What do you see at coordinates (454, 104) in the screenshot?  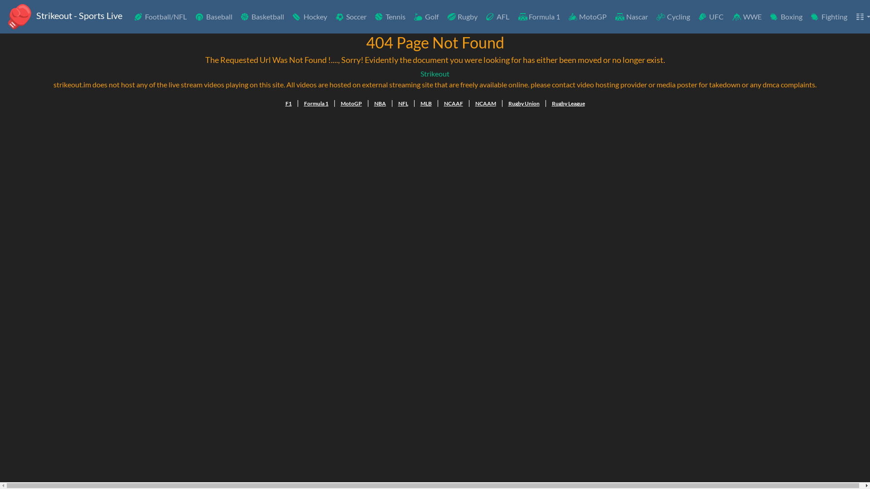 I see `NCAAF` at bounding box center [454, 104].